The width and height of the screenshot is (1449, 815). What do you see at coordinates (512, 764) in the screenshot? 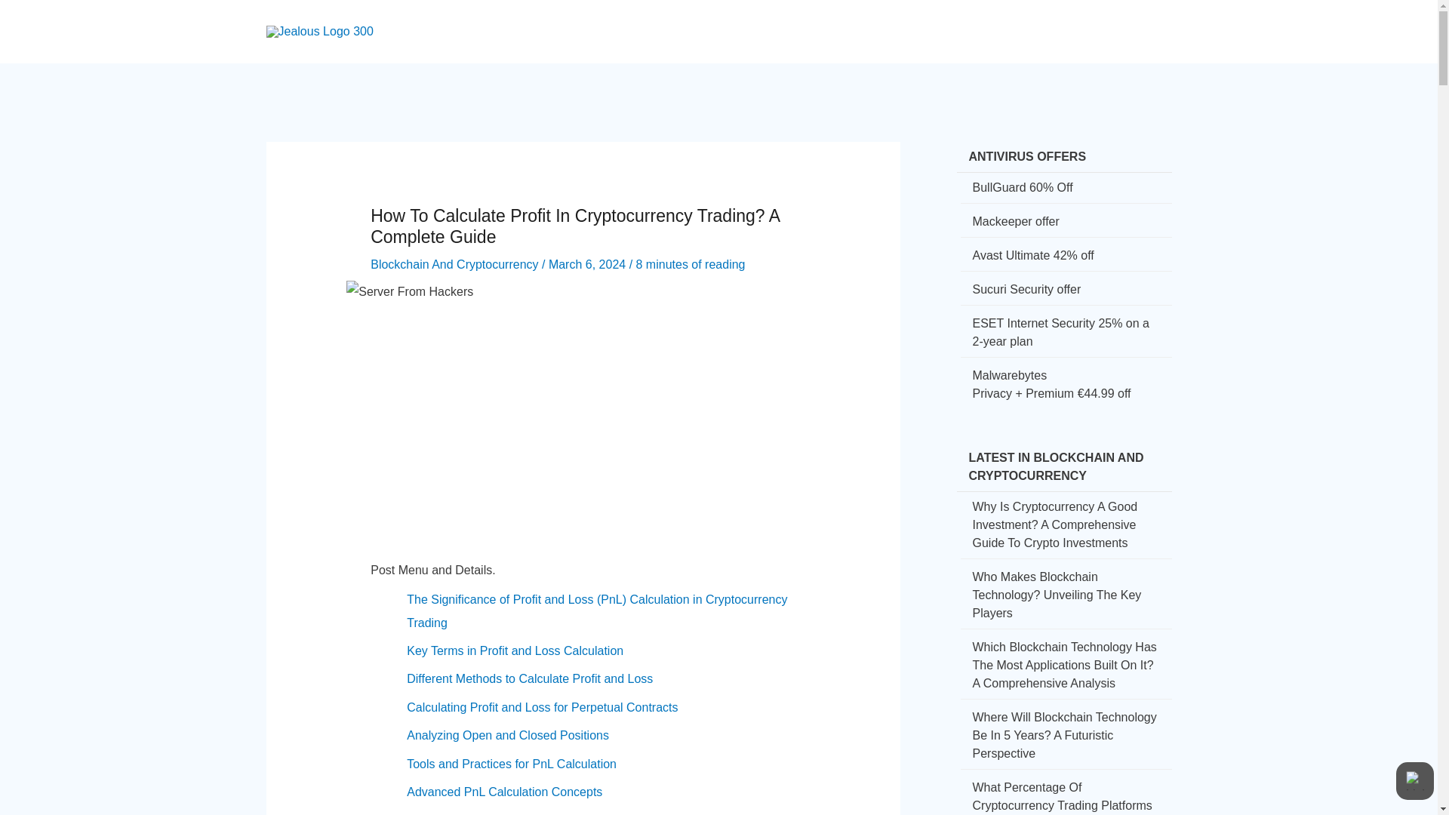
I see `Tools and Practices for PnL Calculation` at bounding box center [512, 764].